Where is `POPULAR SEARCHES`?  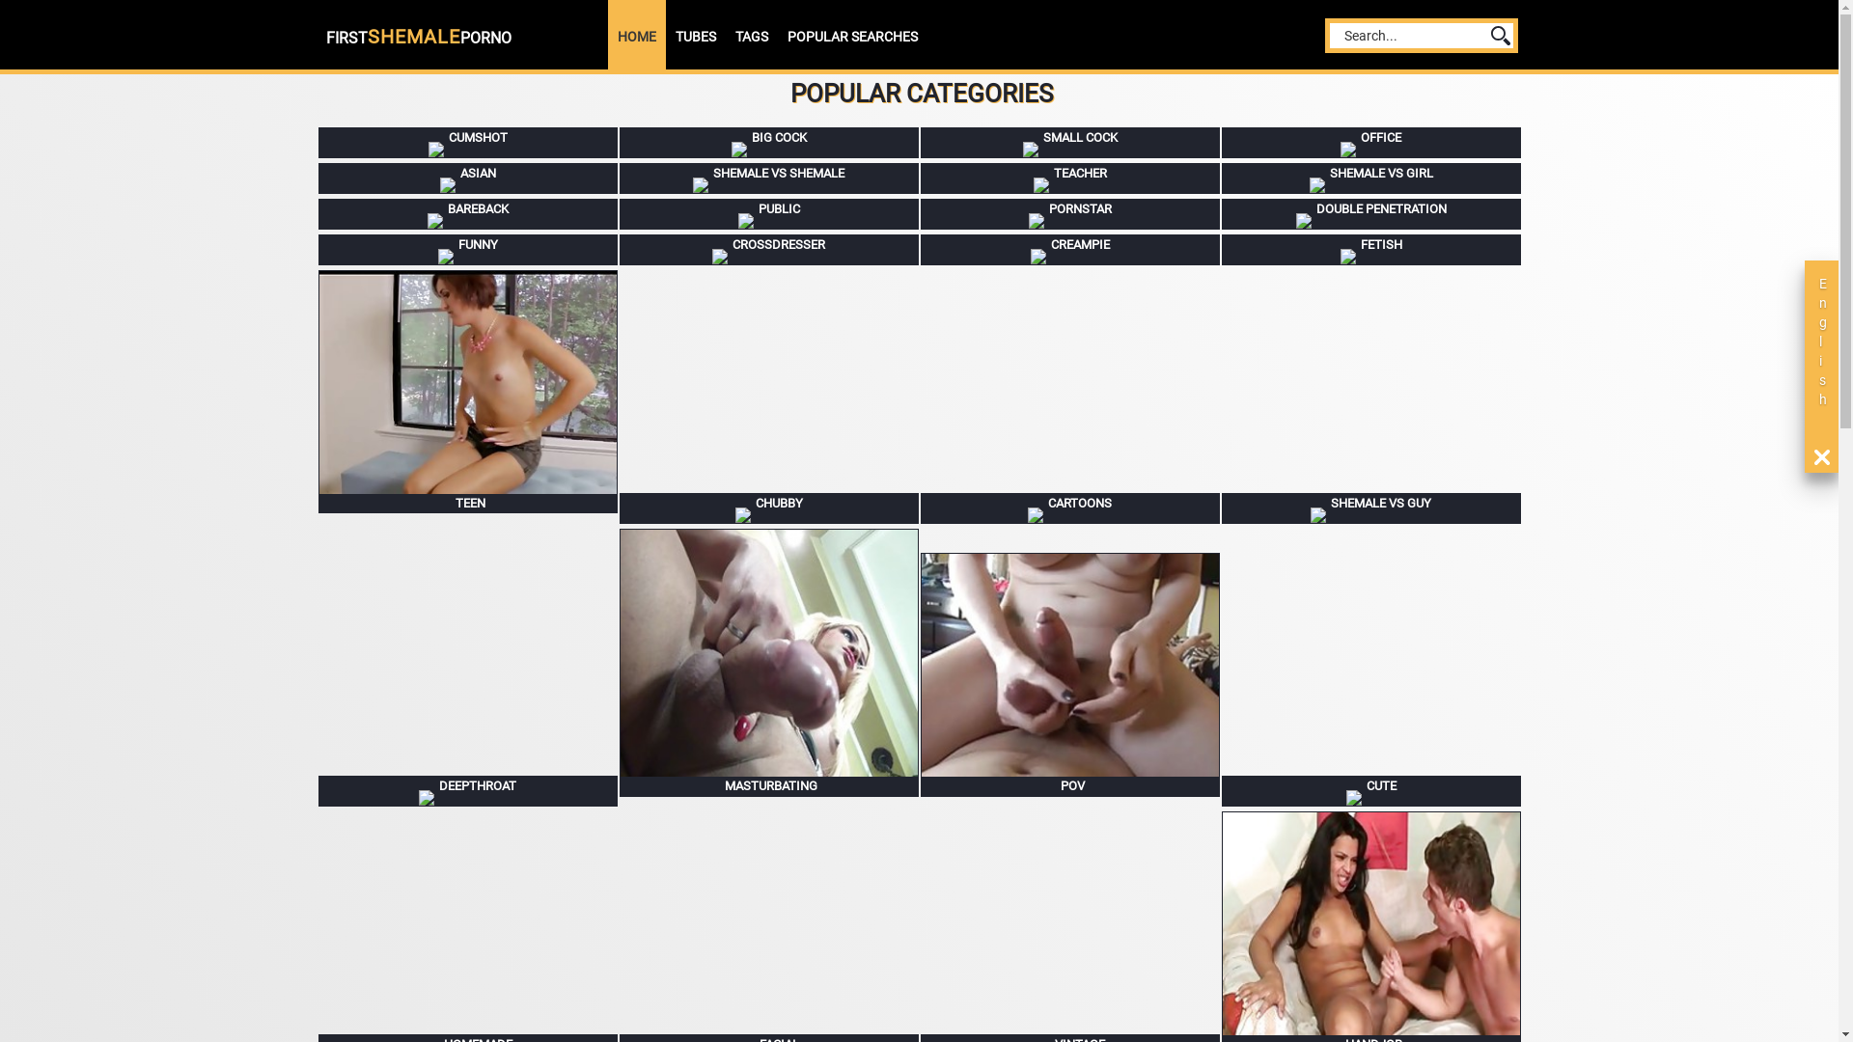 POPULAR SEARCHES is located at coordinates (853, 37).